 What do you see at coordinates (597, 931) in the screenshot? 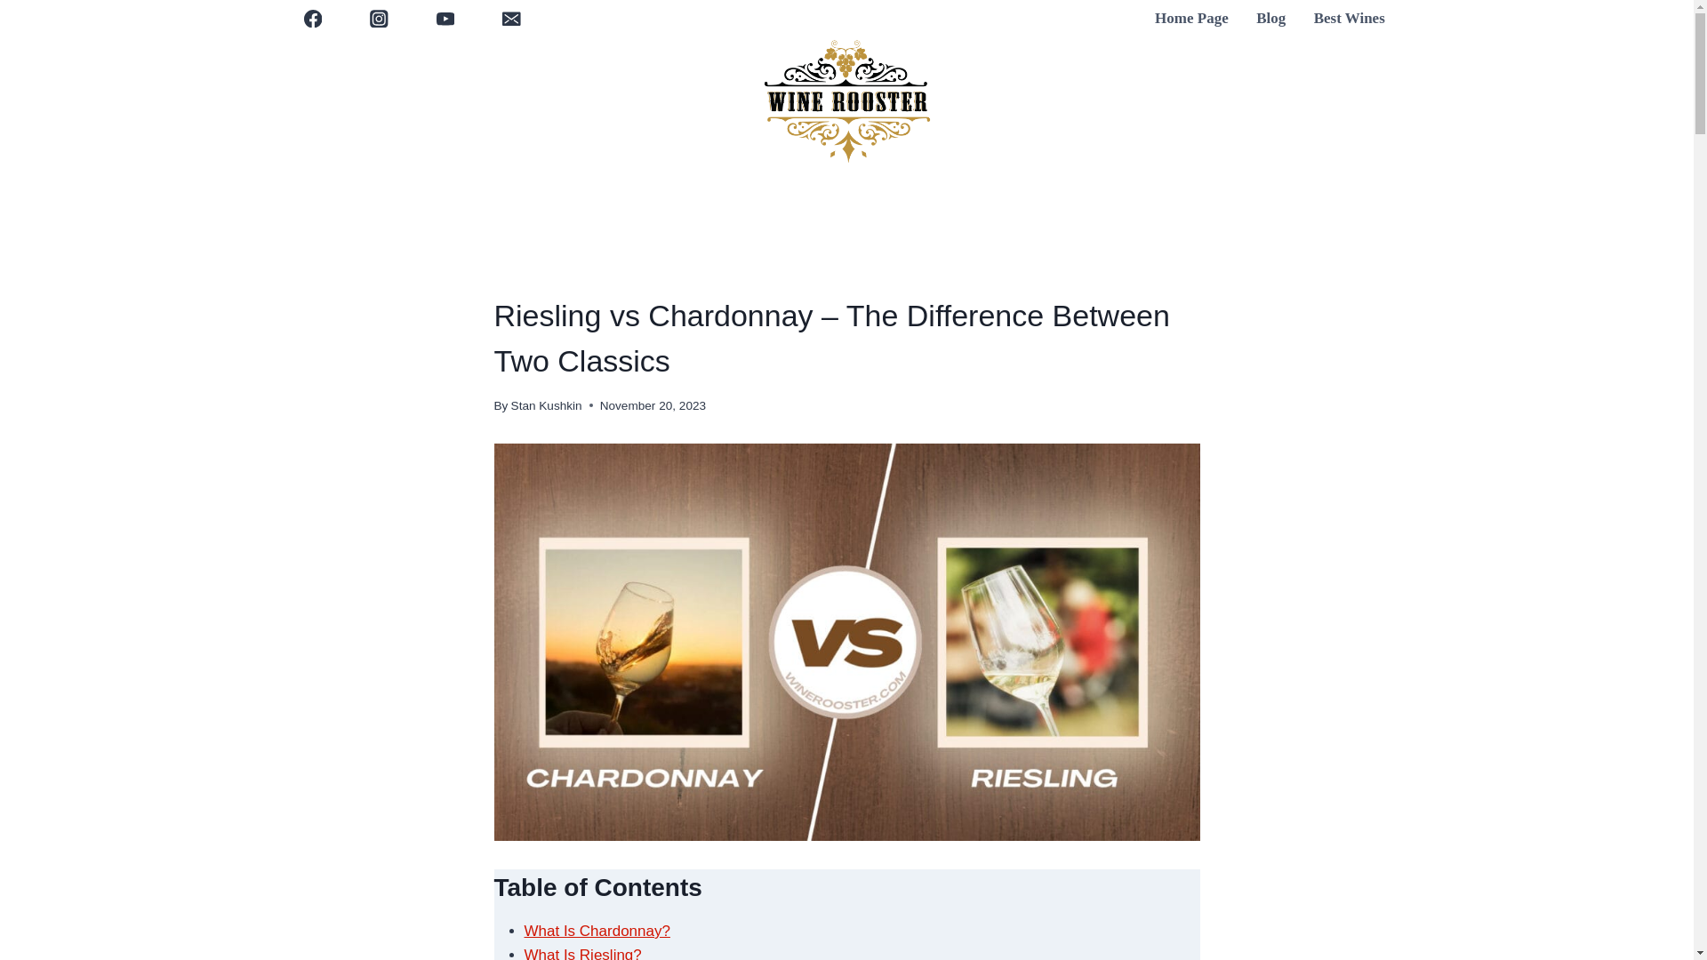
I see `What Is Chardonnay?` at bounding box center [597, 931].